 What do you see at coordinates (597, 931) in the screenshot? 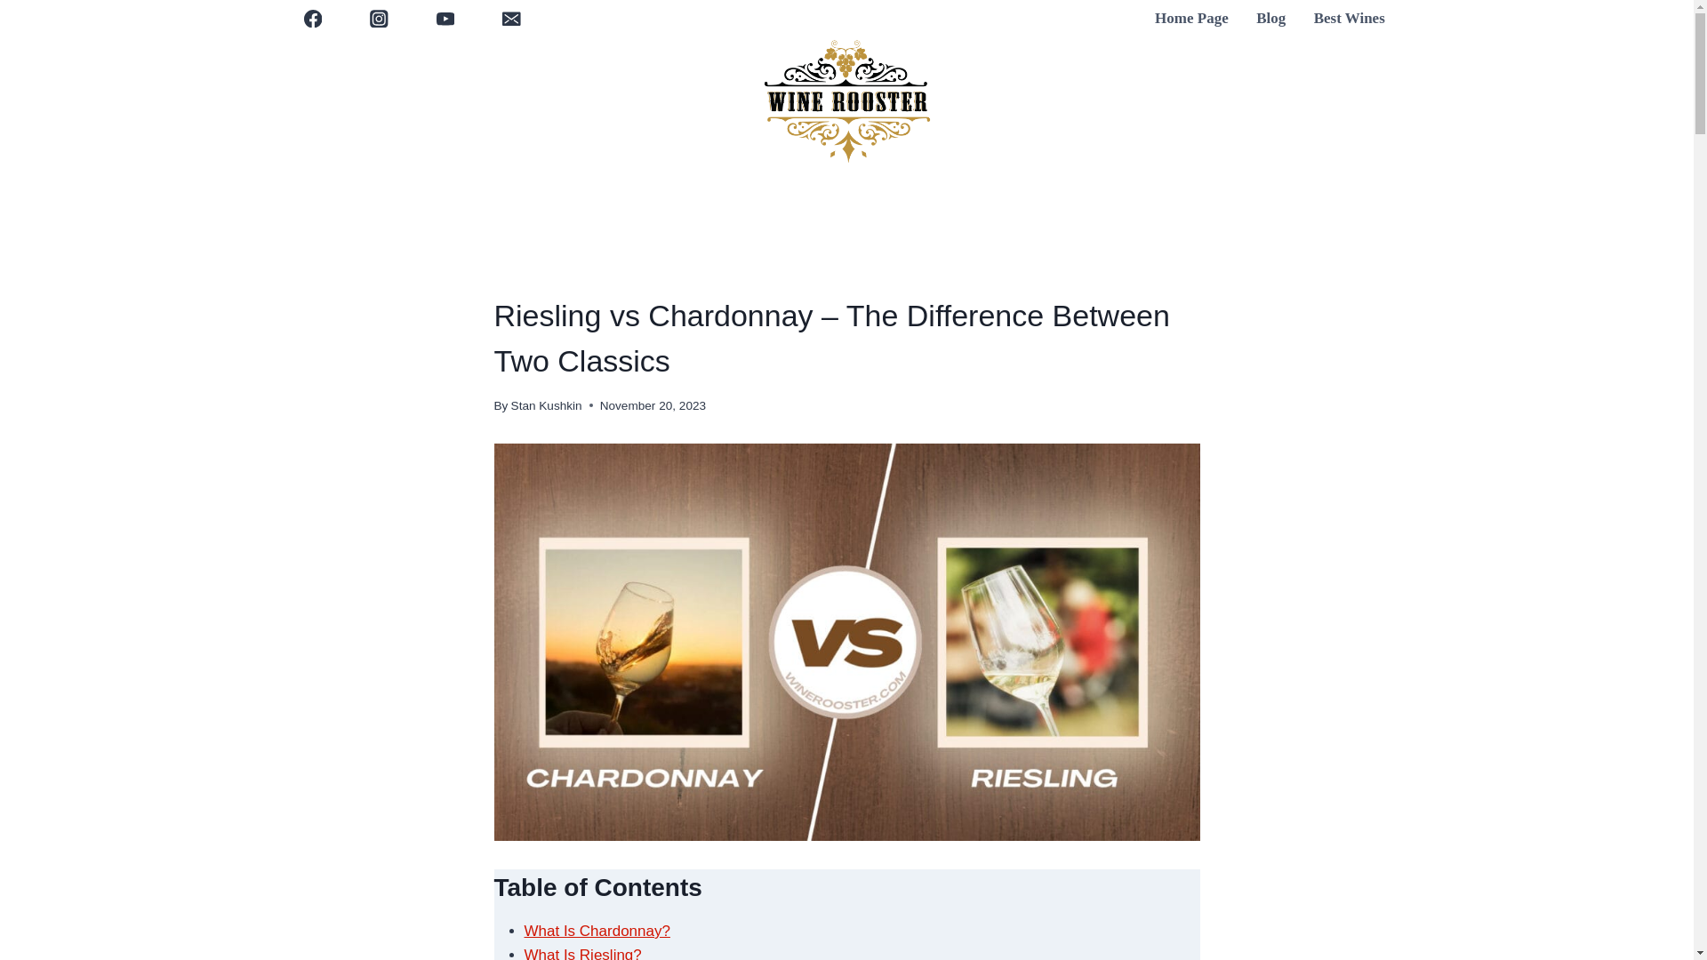
I see `What Is Chardonnay?` at bounding box center [597, 931].